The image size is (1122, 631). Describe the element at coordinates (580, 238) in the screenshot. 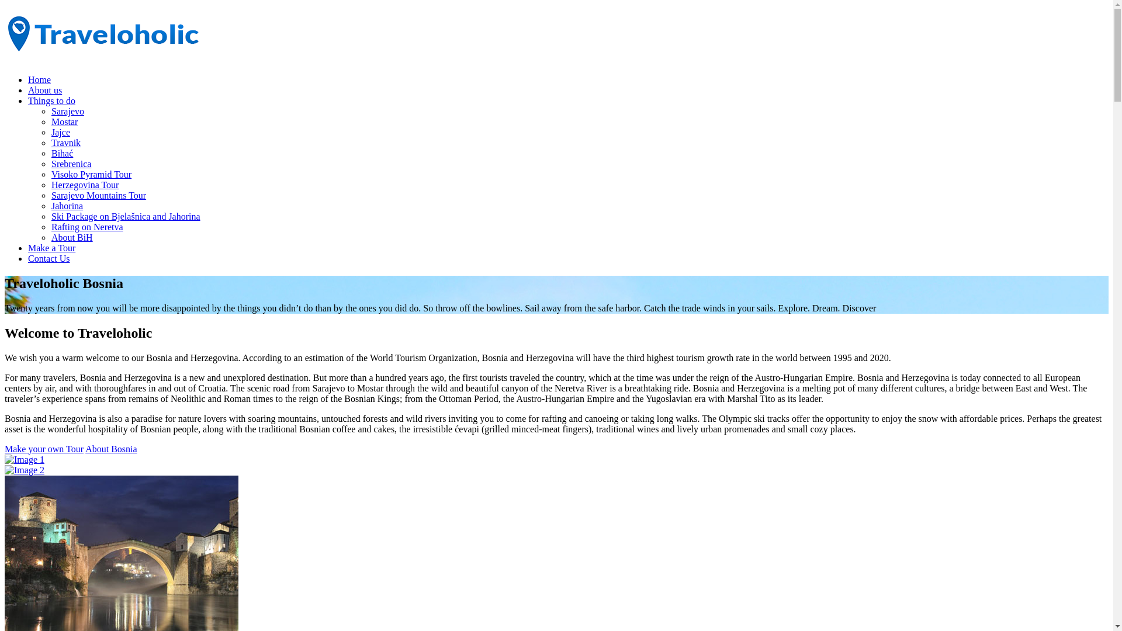

I see `About BiH` at that location.